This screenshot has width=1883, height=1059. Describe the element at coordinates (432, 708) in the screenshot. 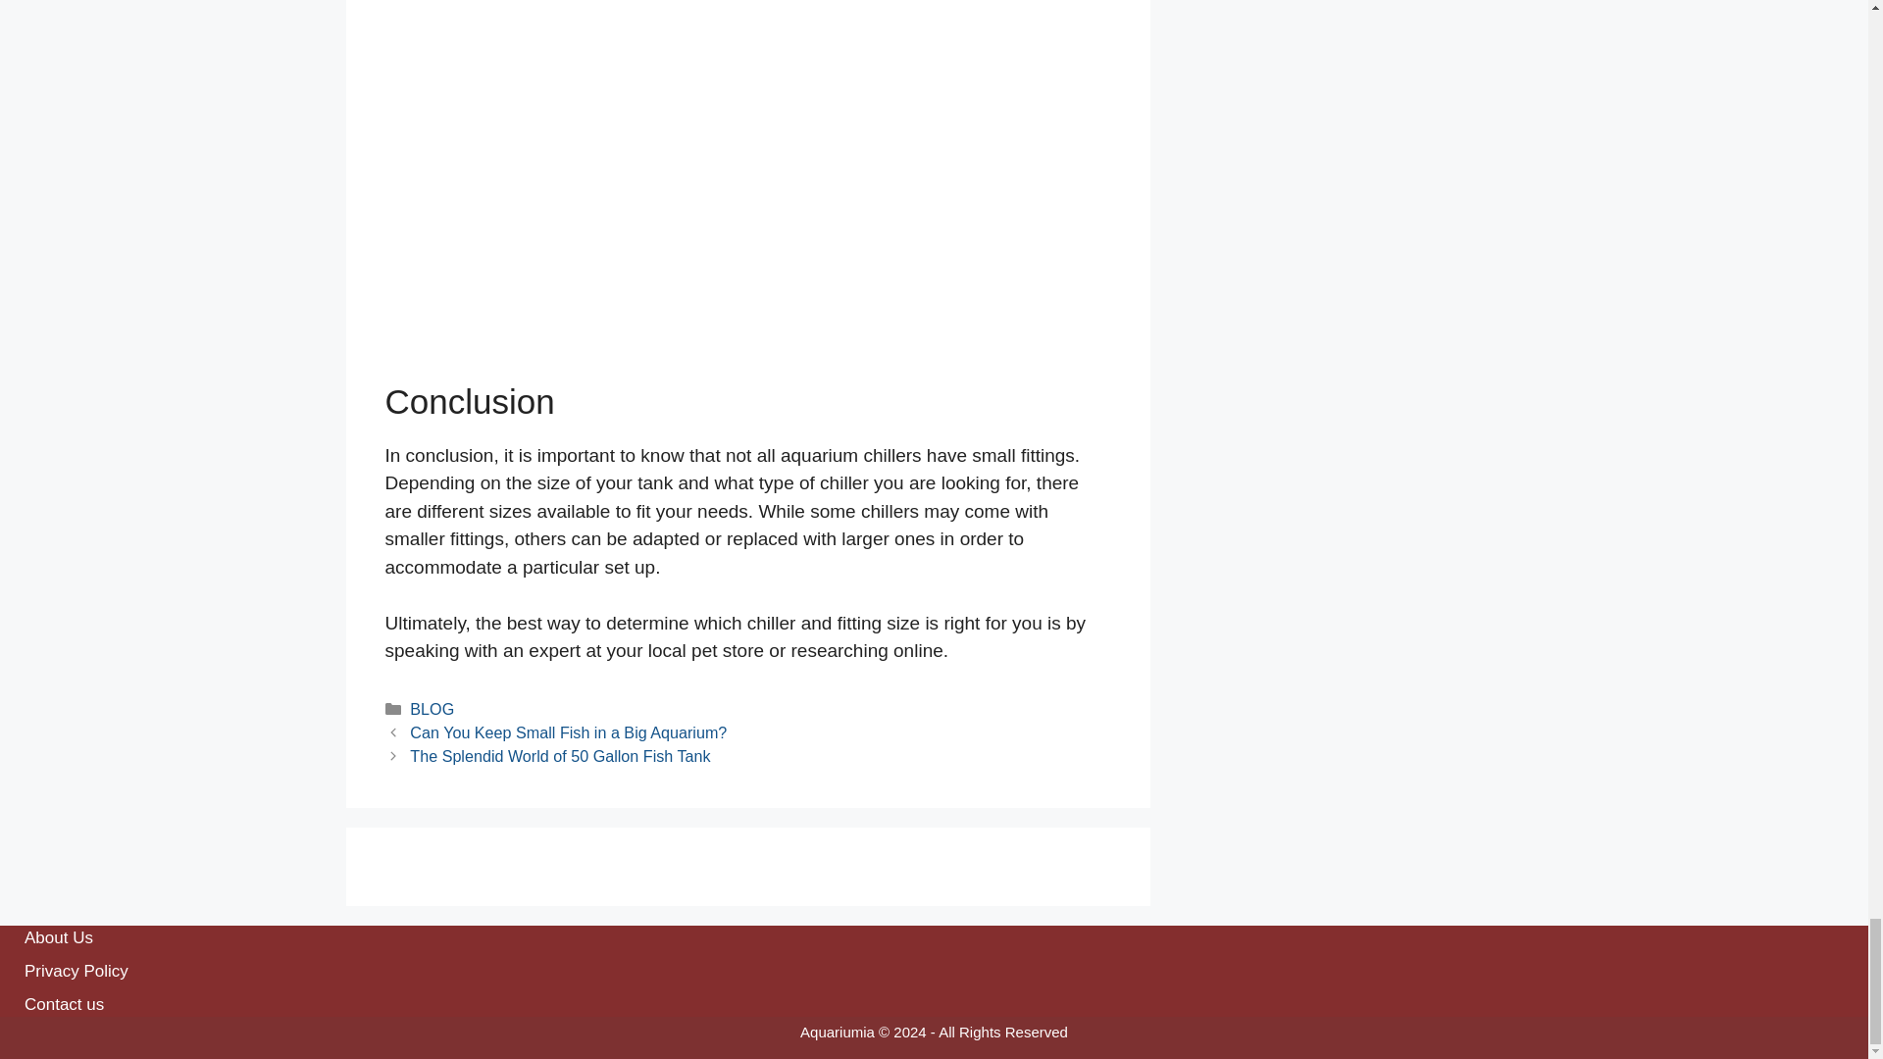

I see `BLOG` at that location.